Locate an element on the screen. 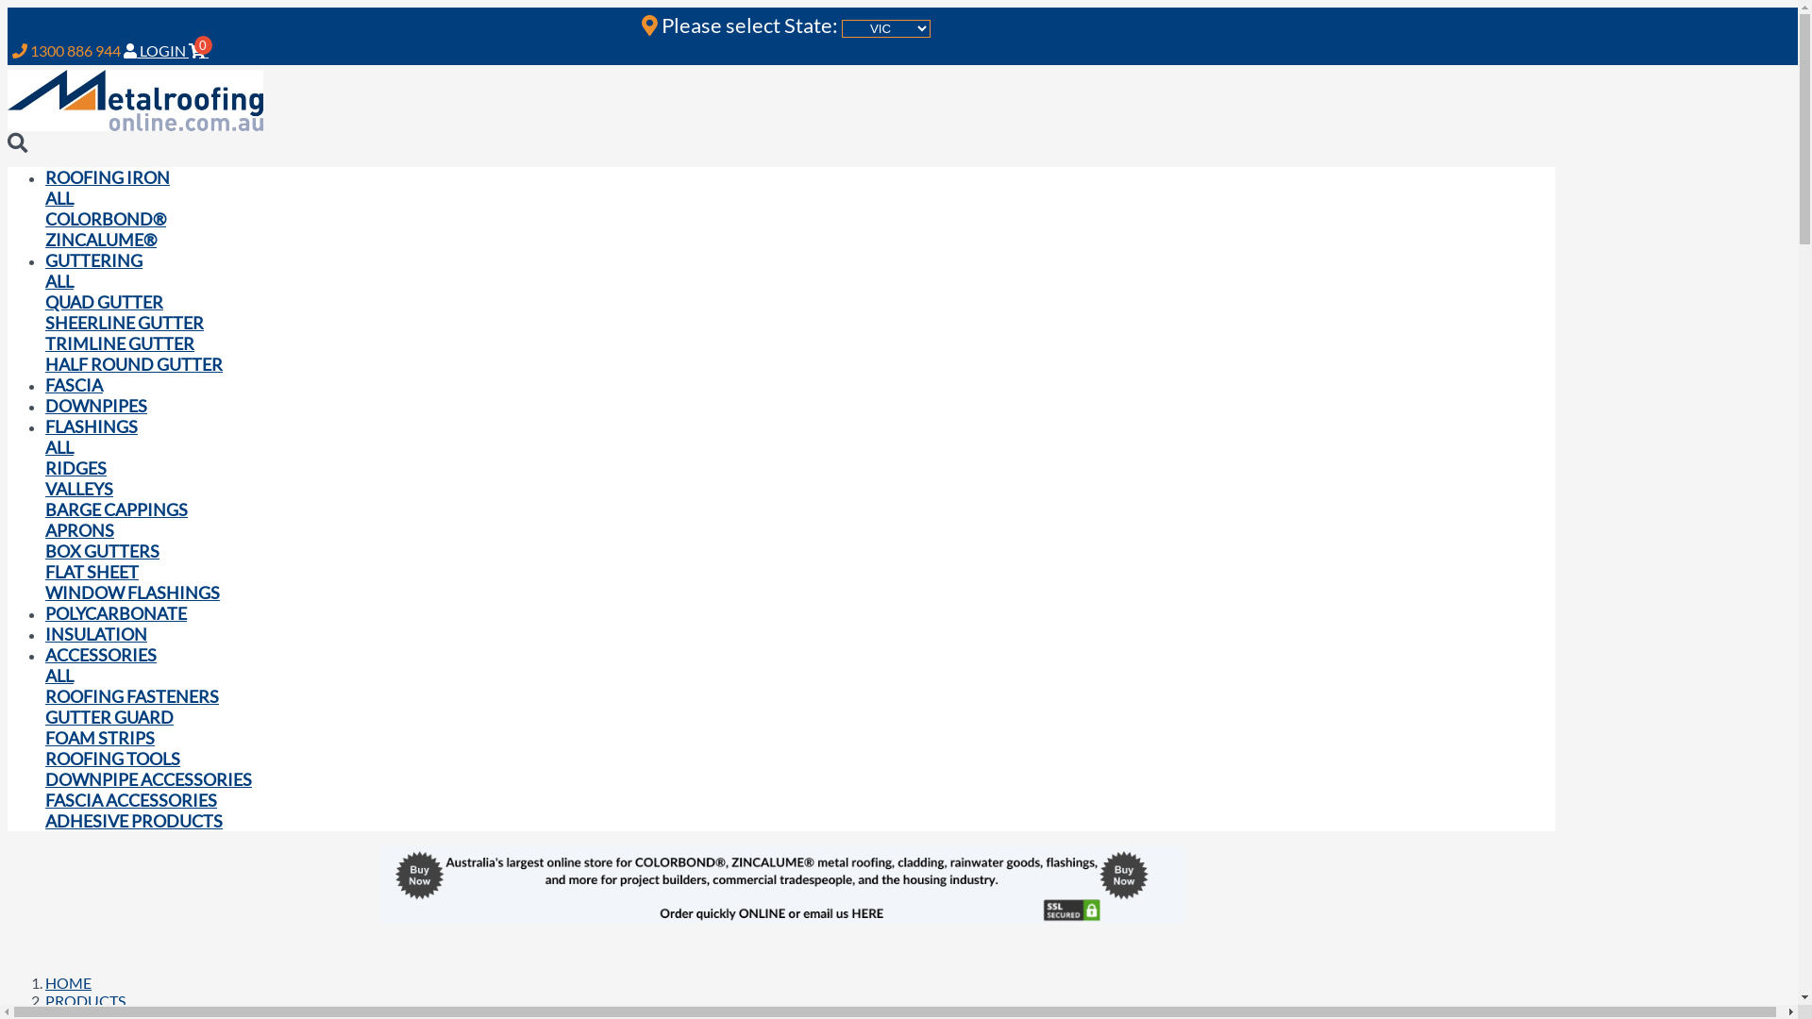 The width and height of the screenshot is (1812, 1019). GUTTERING is located at coordinates (94, 260).